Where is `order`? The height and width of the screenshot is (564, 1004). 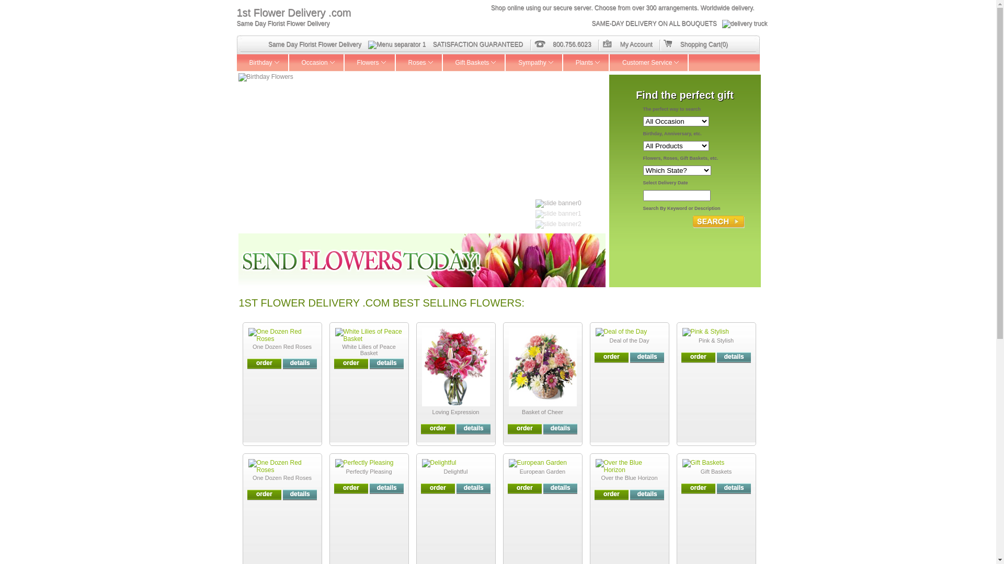 order is located at coordinates (265, 363).